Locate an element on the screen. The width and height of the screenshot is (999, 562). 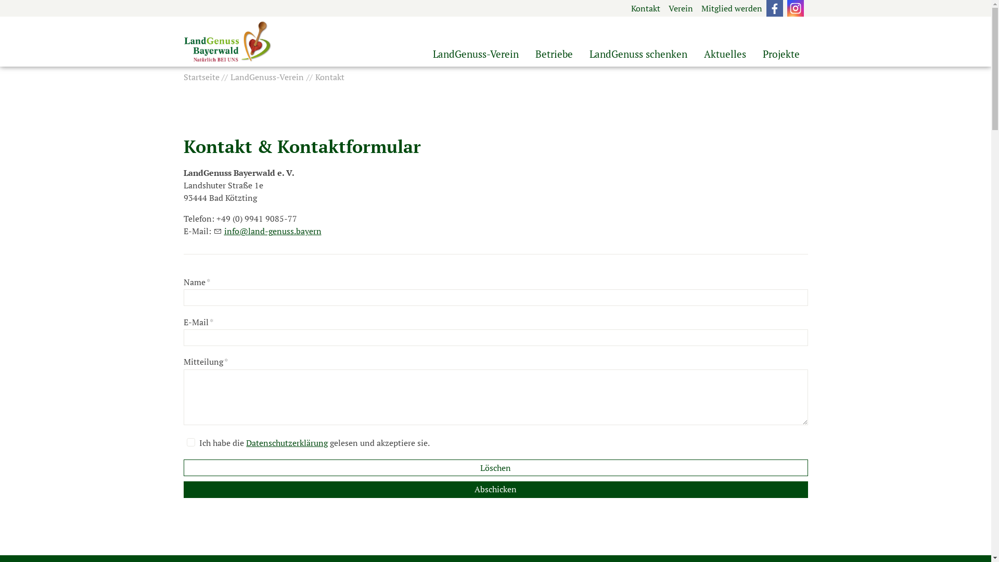
Projekte is located at coordinates (782, 54).